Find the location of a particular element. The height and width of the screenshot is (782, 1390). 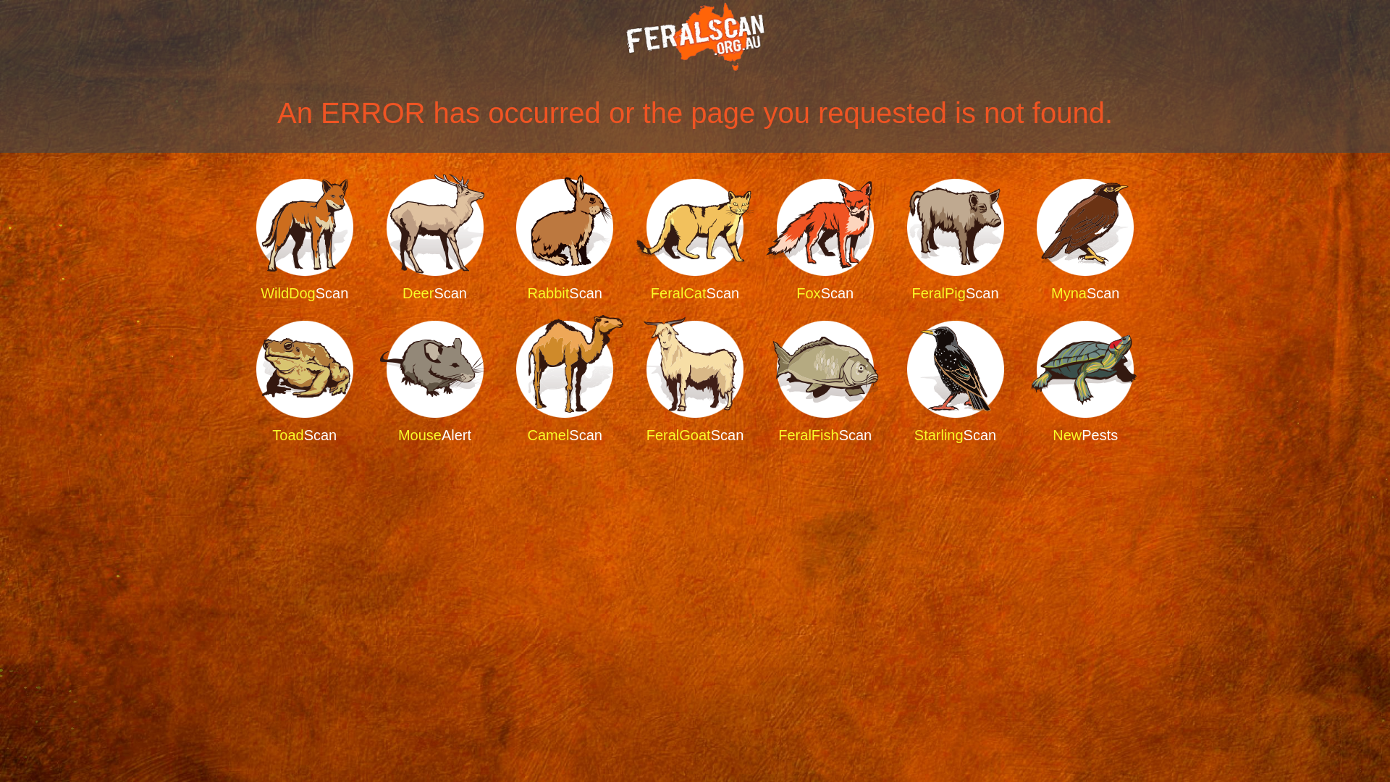

NewPests is located at coordinates (1085, 383).